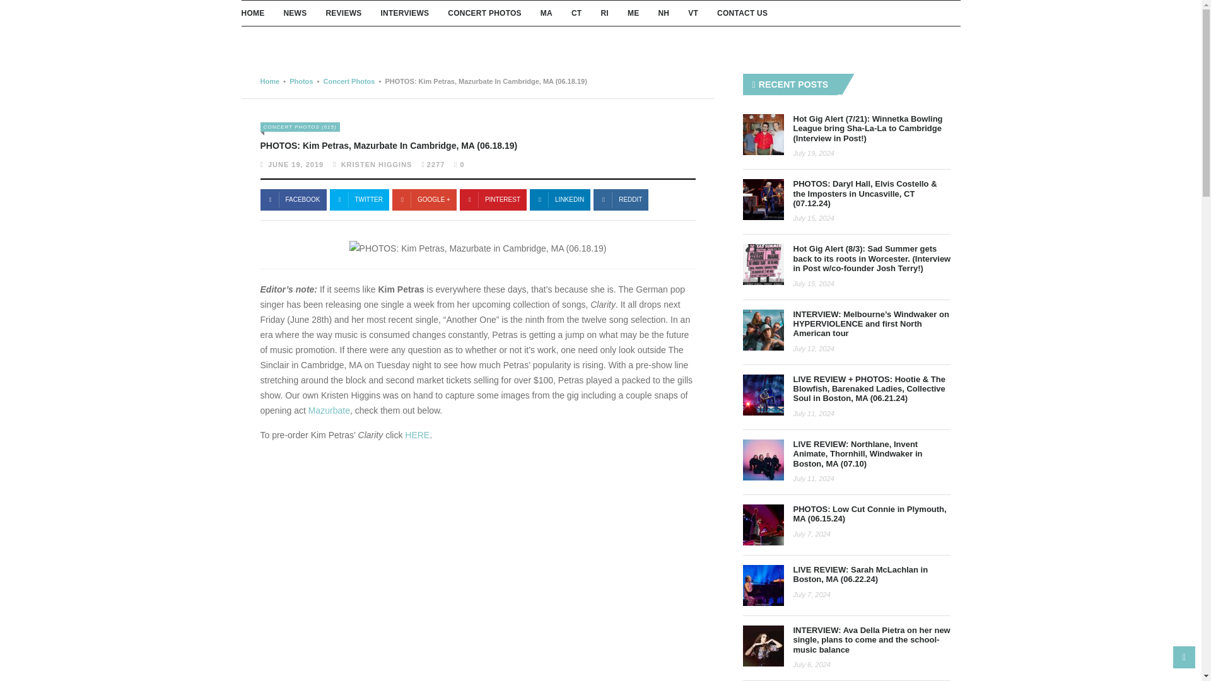  Describe the element at coordinates (621, 199) in the screenshot. I see `Share on Linkedin` at that location.